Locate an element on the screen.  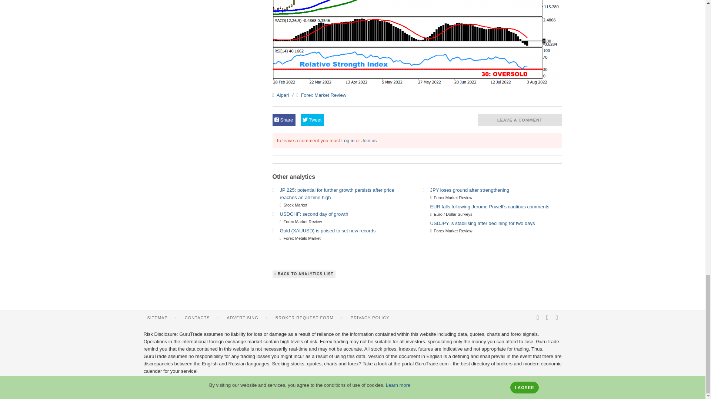
Source is located at coordinates (273, 95).